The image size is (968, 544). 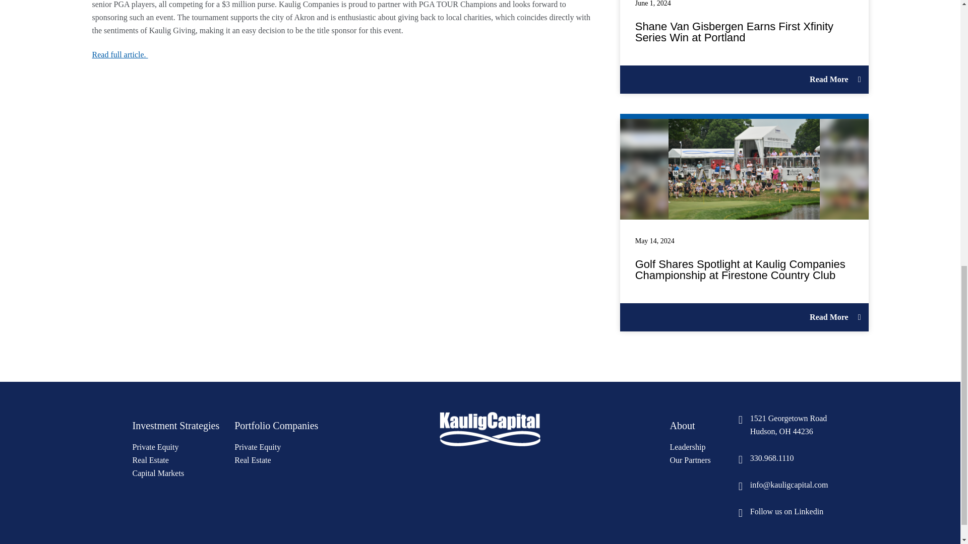 What do you see at coordinates (690, 460) in the screenshot?
I see `Read full article. ` at bounding box center [690, 460].